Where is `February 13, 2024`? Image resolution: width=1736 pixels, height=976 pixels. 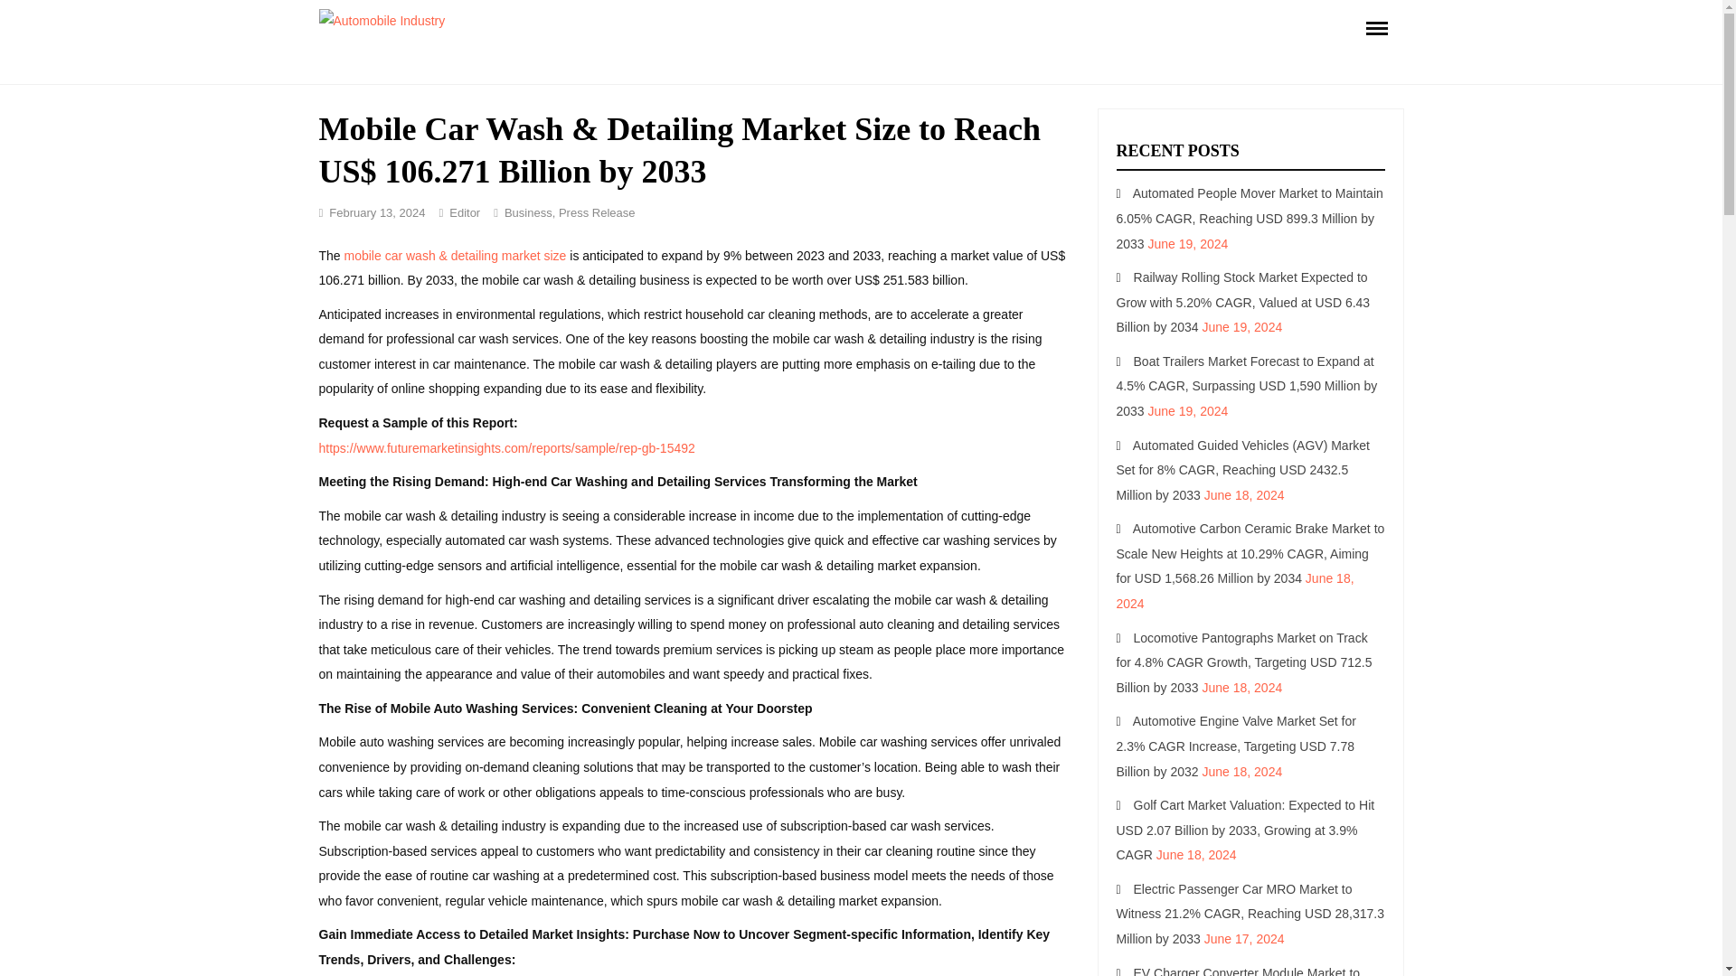
February 13, 2024 is located at coordinates (377, 212).